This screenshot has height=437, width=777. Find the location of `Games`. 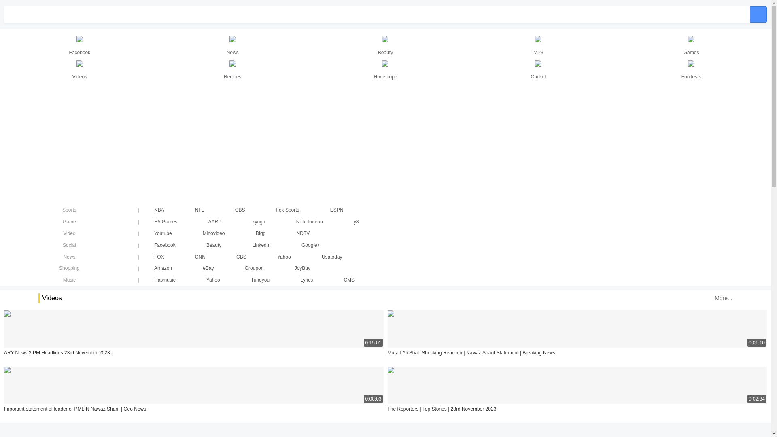

Games is located at coordinates (691, 46).